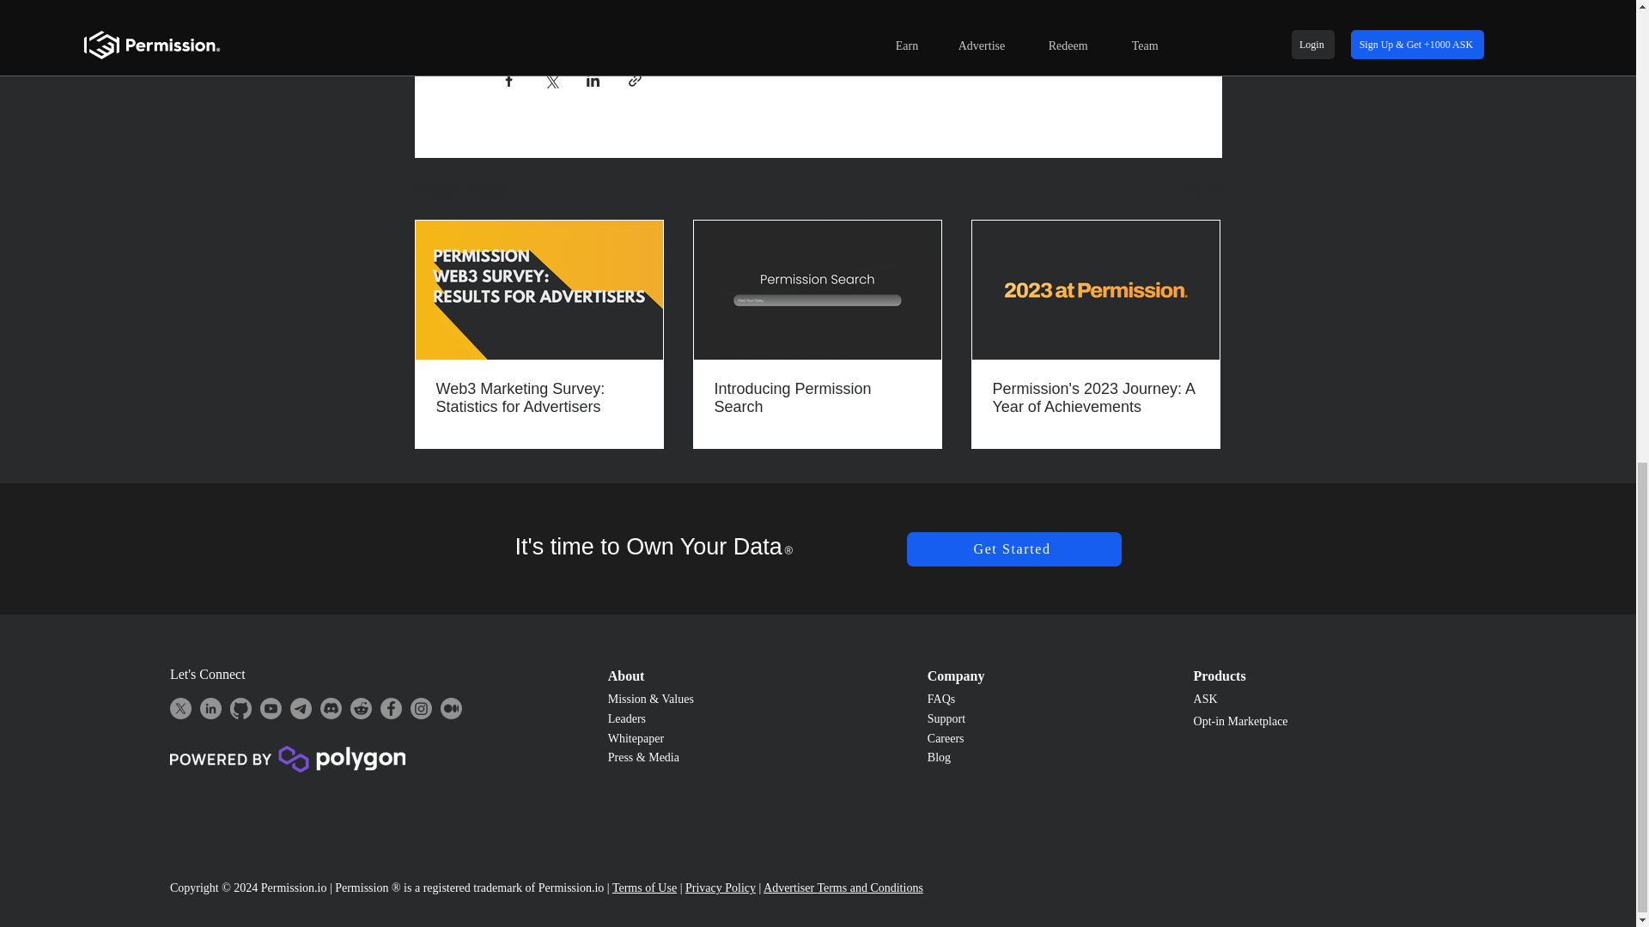 The width and height of the screenshot is (1649, 927). What do you see at coordinates (626, 675) in the screenshot?
I see `About` at bounding box center [626, 675].